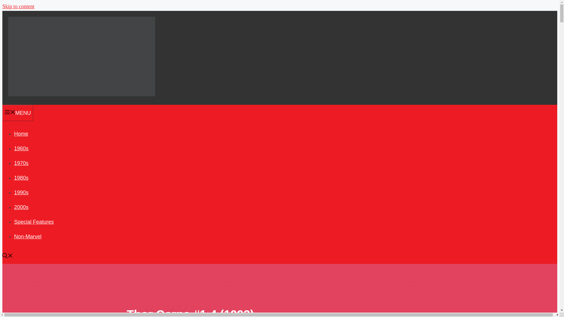 This screenshot has height=317, width=564. What do you see at coordinates (21, 163) in the screenshot?
I see `1970s` at bounding box center [21, 163].